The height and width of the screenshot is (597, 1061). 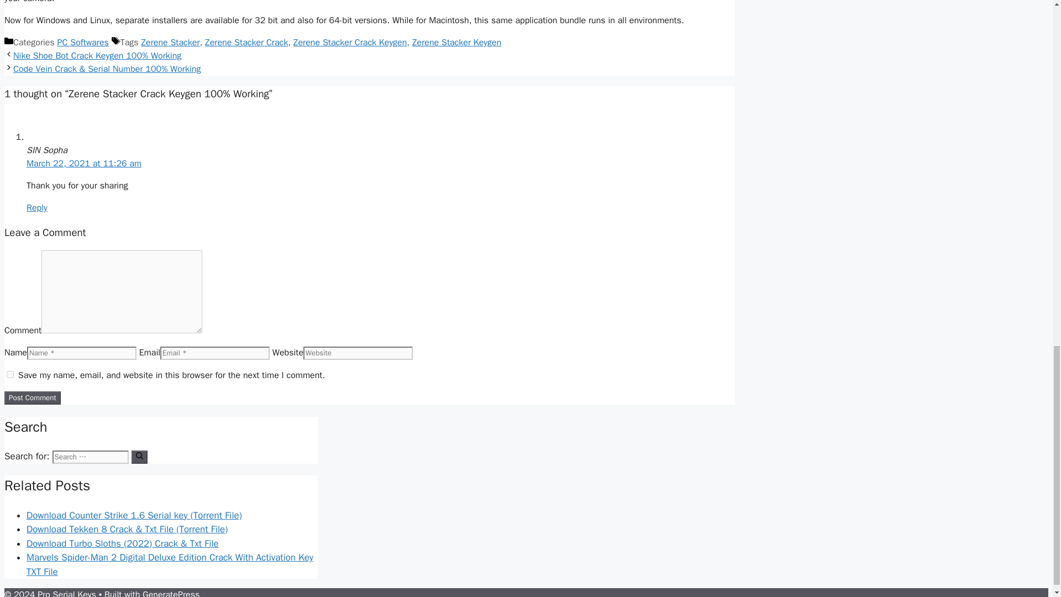 What do you see at coordinates (10, 374) in the screenshot?
I see `yes` at bounding box center [10, 374].